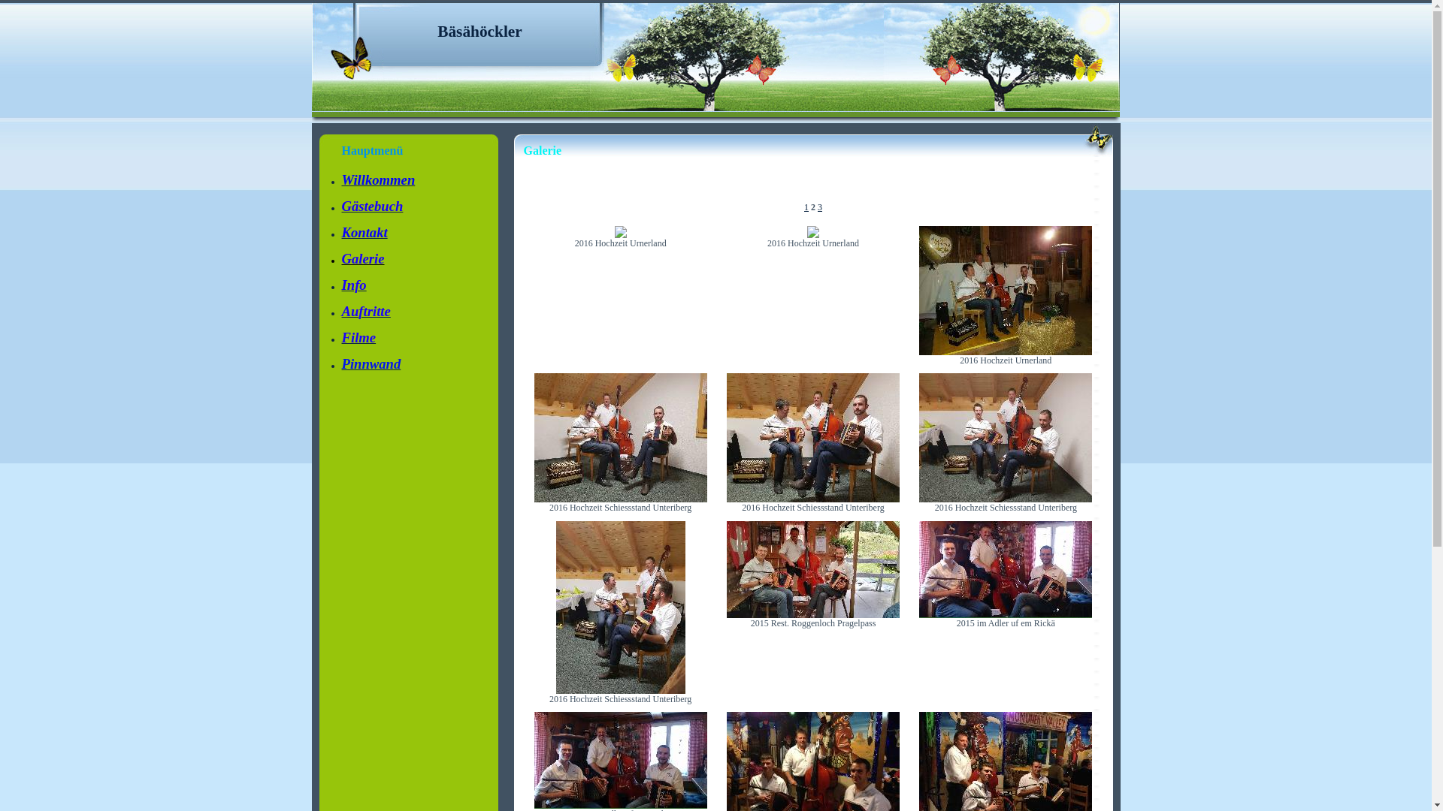 This screenshot has height=811, width=1443. What do you see at coordinates (806, 207) in the screenshot?
I see `1` at bounding box center [806, 207].